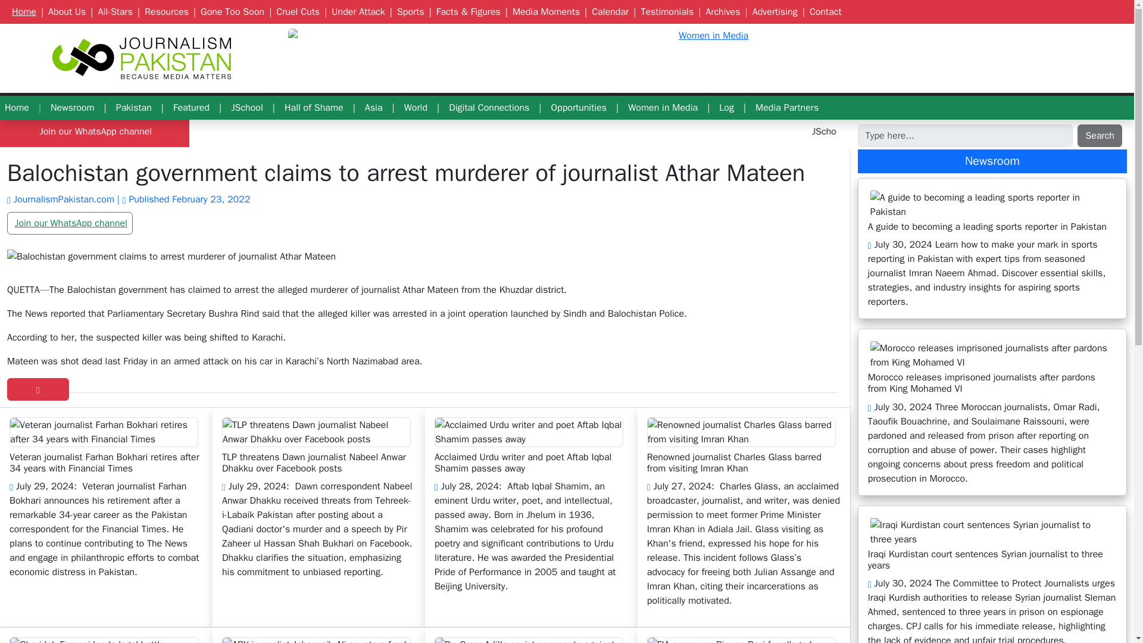 This screenshot has height=643, width=1143. I want to click on Media Moments, so click(543, 12).